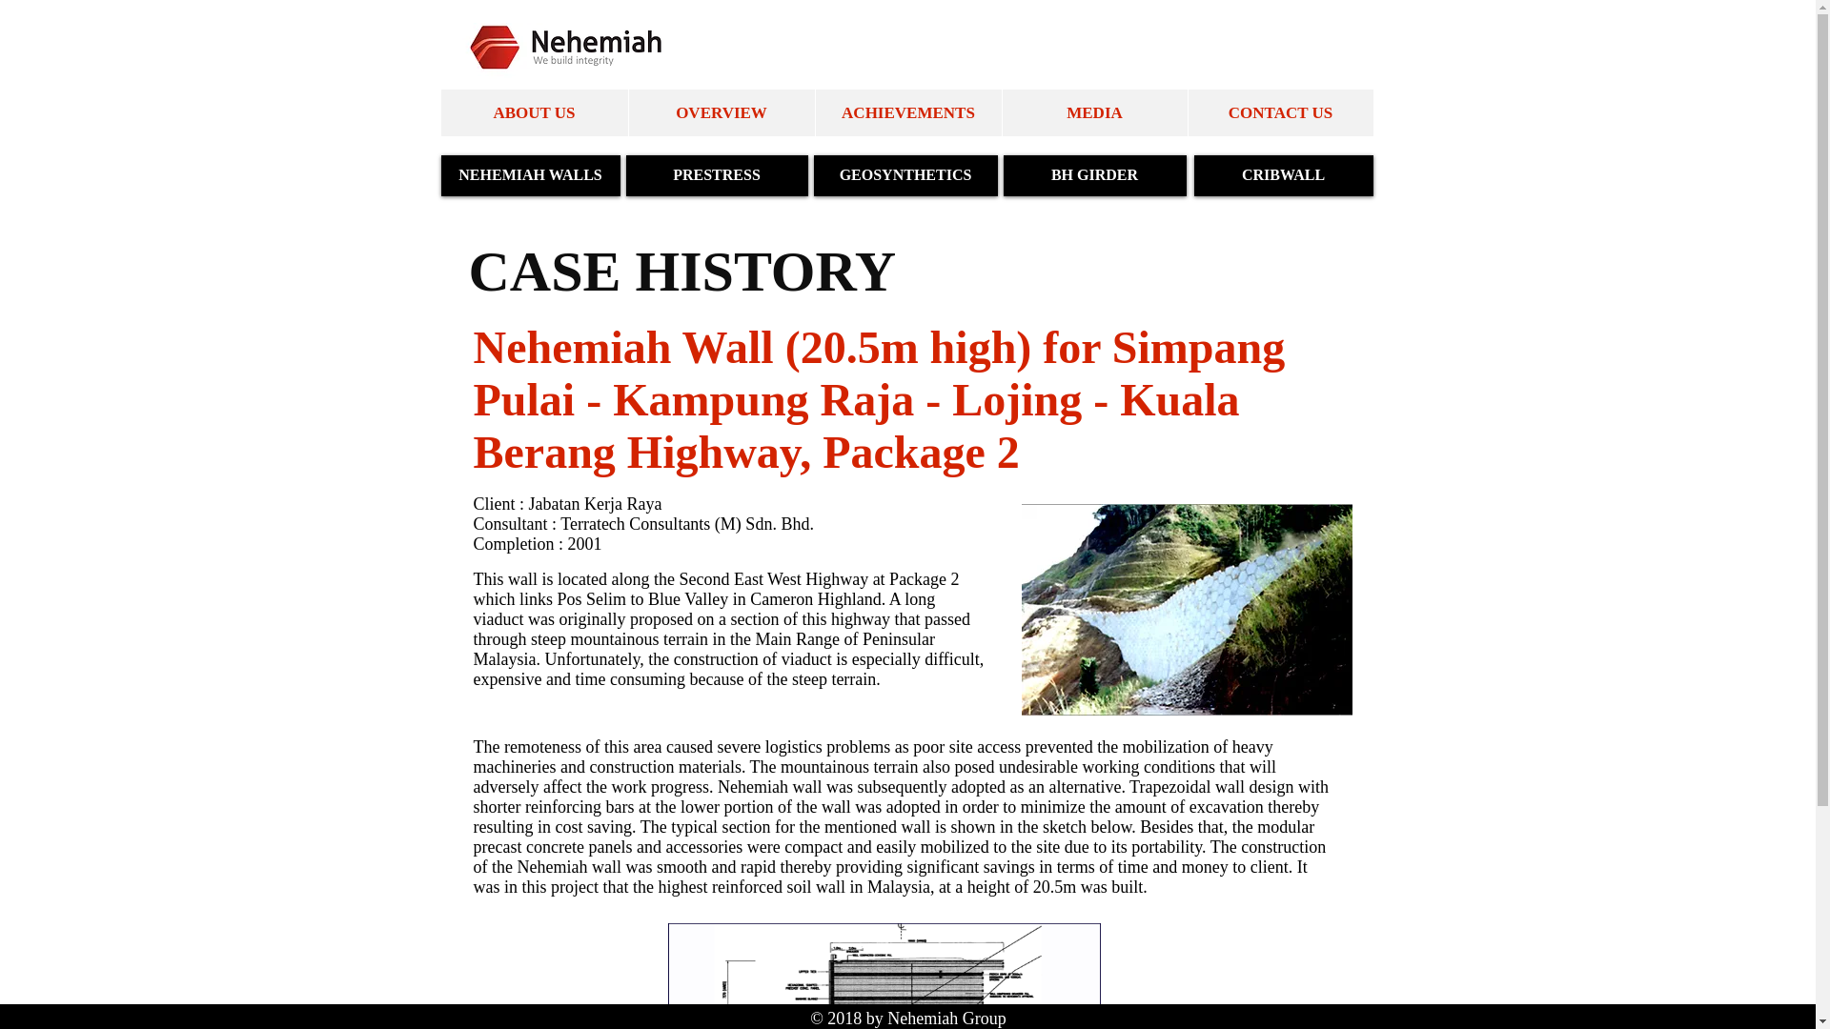 The image size is (1830, 1029). I want to click on GEOSYNTHETICS, so click(905, 175).